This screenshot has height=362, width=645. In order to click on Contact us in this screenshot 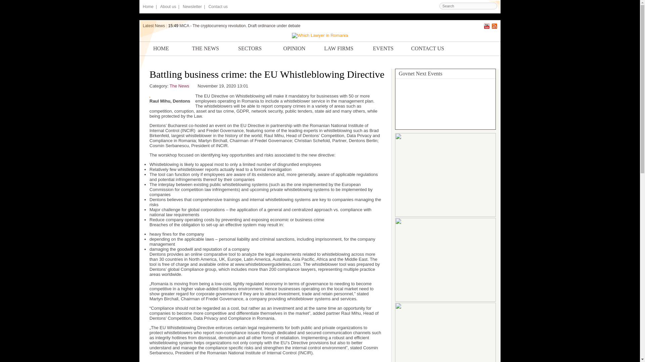, I will do `click(218, 7)`.